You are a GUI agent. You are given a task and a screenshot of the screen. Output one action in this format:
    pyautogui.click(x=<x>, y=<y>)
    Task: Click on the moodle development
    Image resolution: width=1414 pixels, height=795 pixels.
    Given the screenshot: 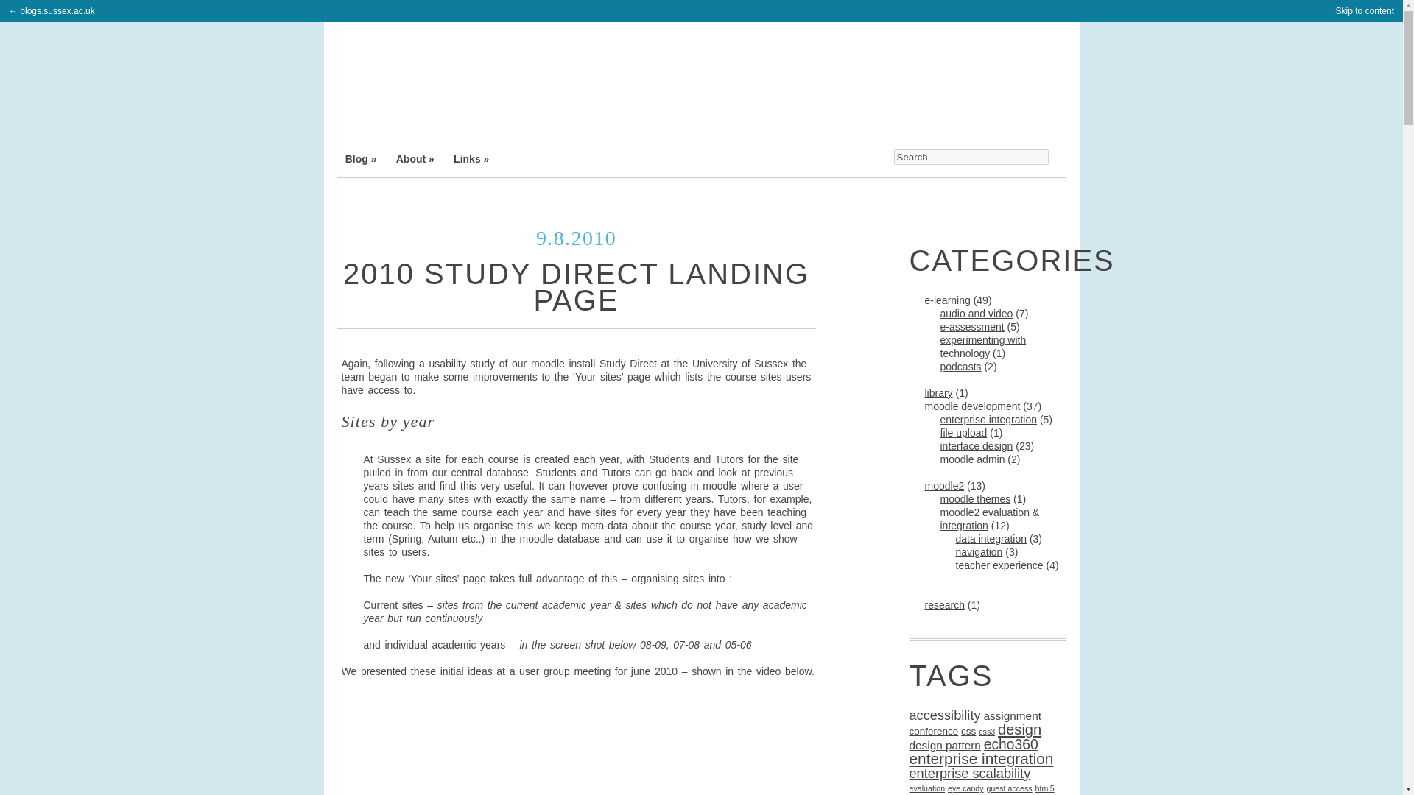 What is the action you would take?
    pyautogui.click(x=972, y=406)
    